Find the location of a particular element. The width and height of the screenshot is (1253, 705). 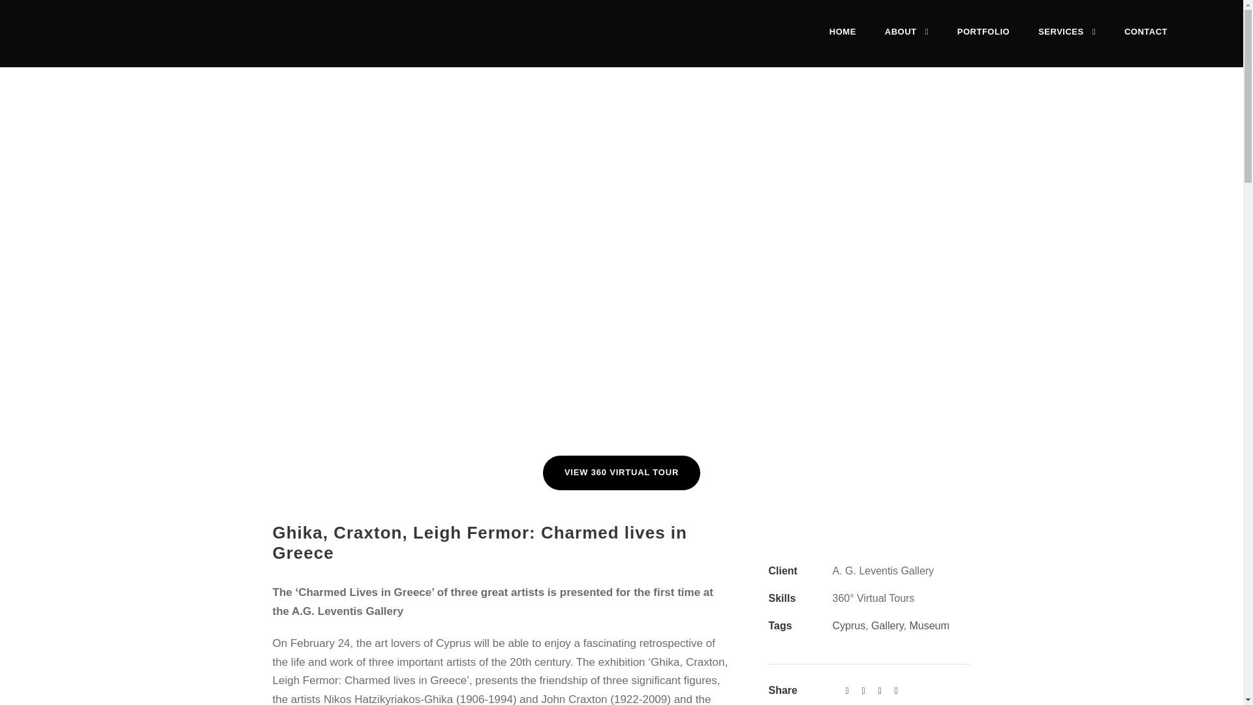

ABOUT is located at coordinates (906, 42).